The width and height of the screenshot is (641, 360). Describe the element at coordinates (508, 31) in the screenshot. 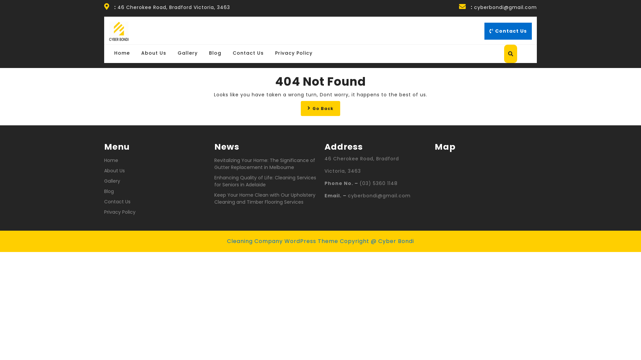

I see `Contact Us
Appointment Button` at that location.